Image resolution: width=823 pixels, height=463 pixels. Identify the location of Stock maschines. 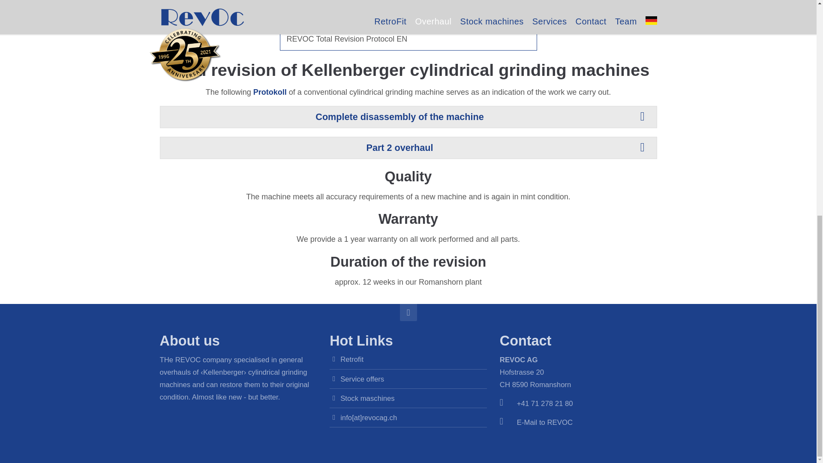
(368, 398).